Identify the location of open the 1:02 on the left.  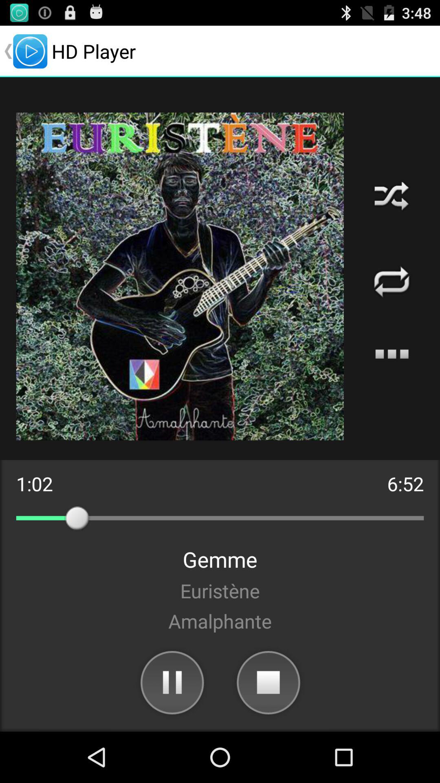
(34, 484).